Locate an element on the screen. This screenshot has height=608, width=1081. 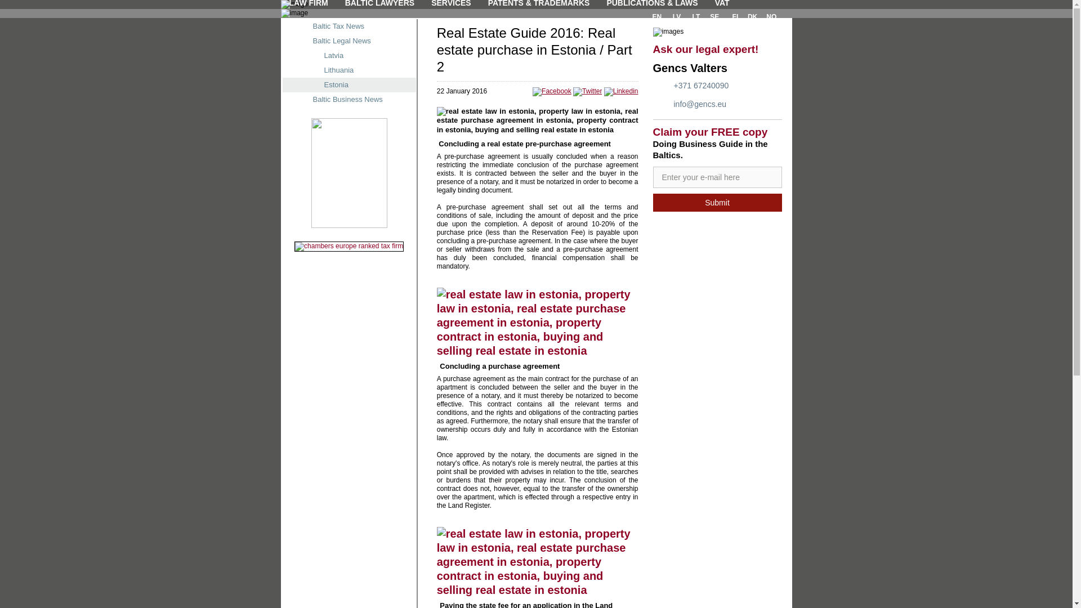
chambers europe ranked tax firm is located at coordinates (349, 247).